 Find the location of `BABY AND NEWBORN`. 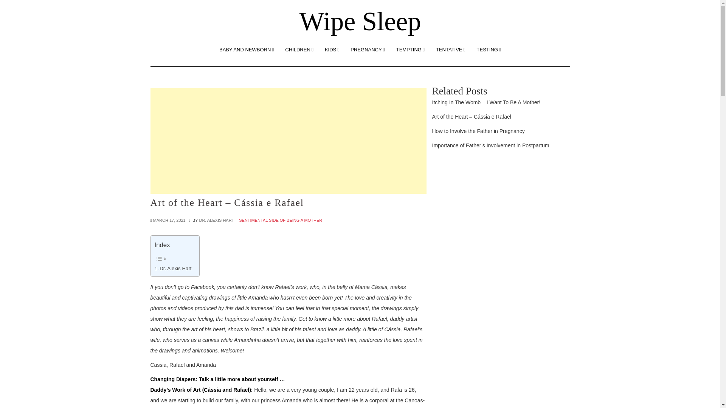

BABY AND NEWBORN is located at coordinates (247, 49).